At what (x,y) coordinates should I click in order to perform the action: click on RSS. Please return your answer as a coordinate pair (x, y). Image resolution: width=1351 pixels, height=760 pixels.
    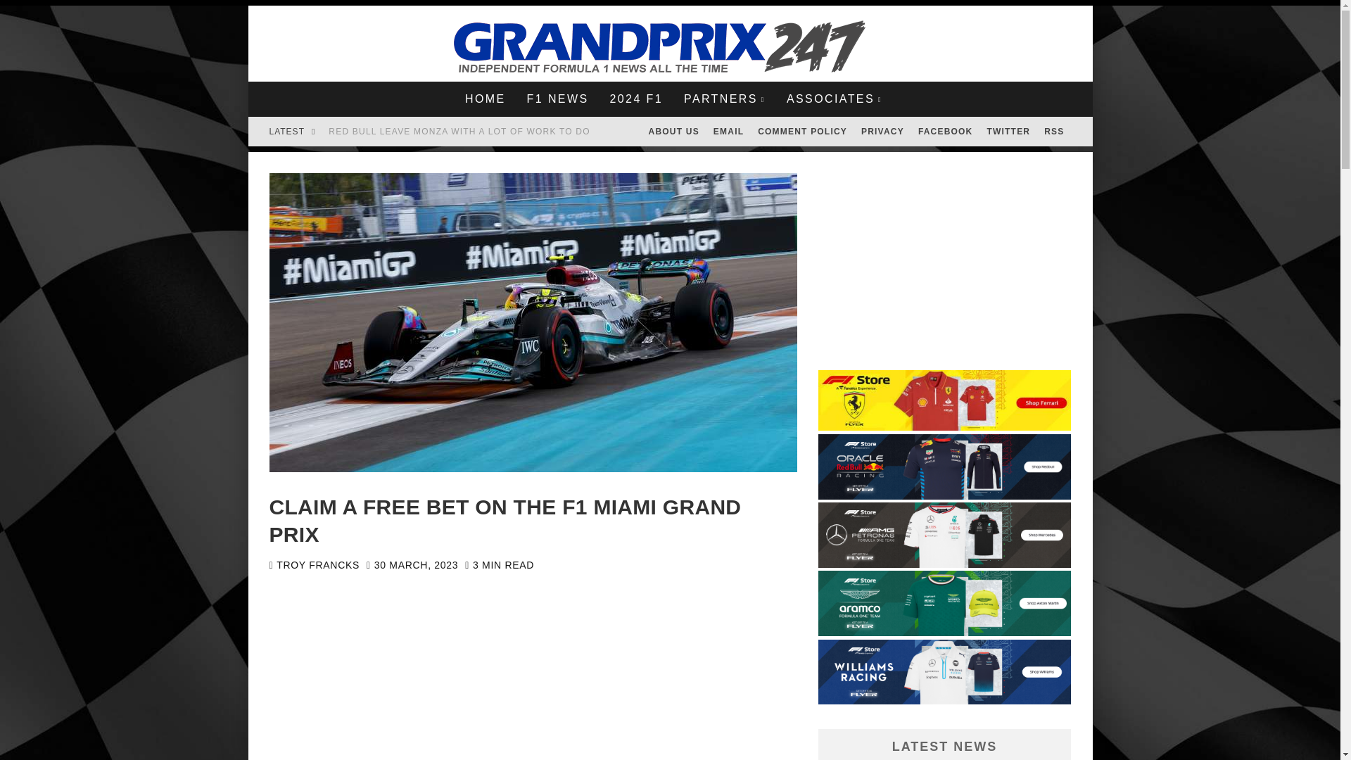
    Looking at the image, I should click on (1054, 132).